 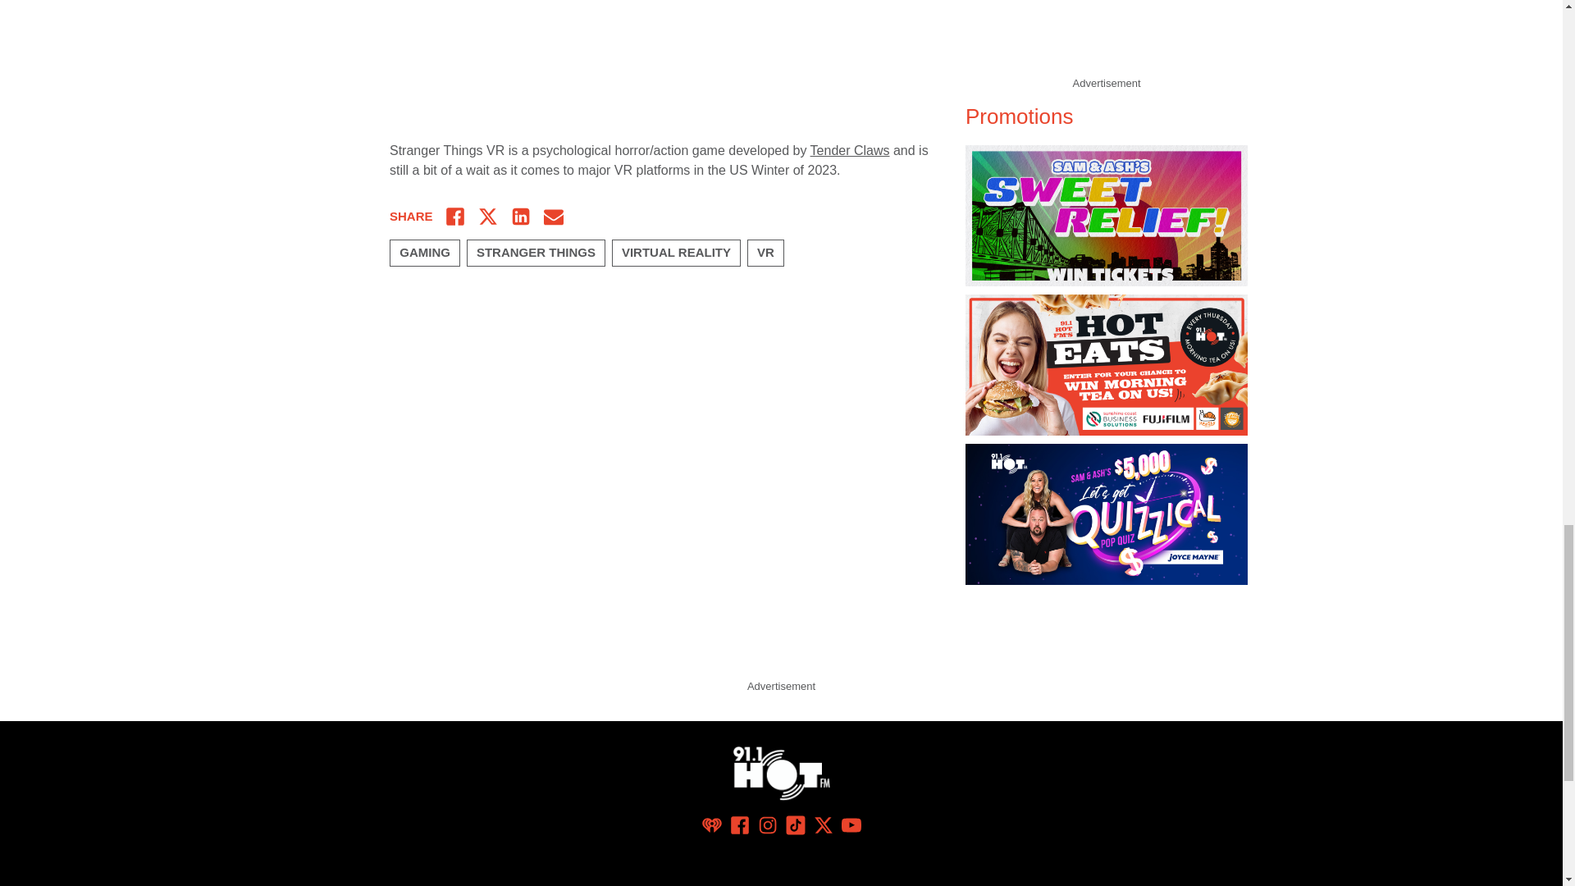 I want to click on 3rd party ad content, so click(x=1106, y=35).